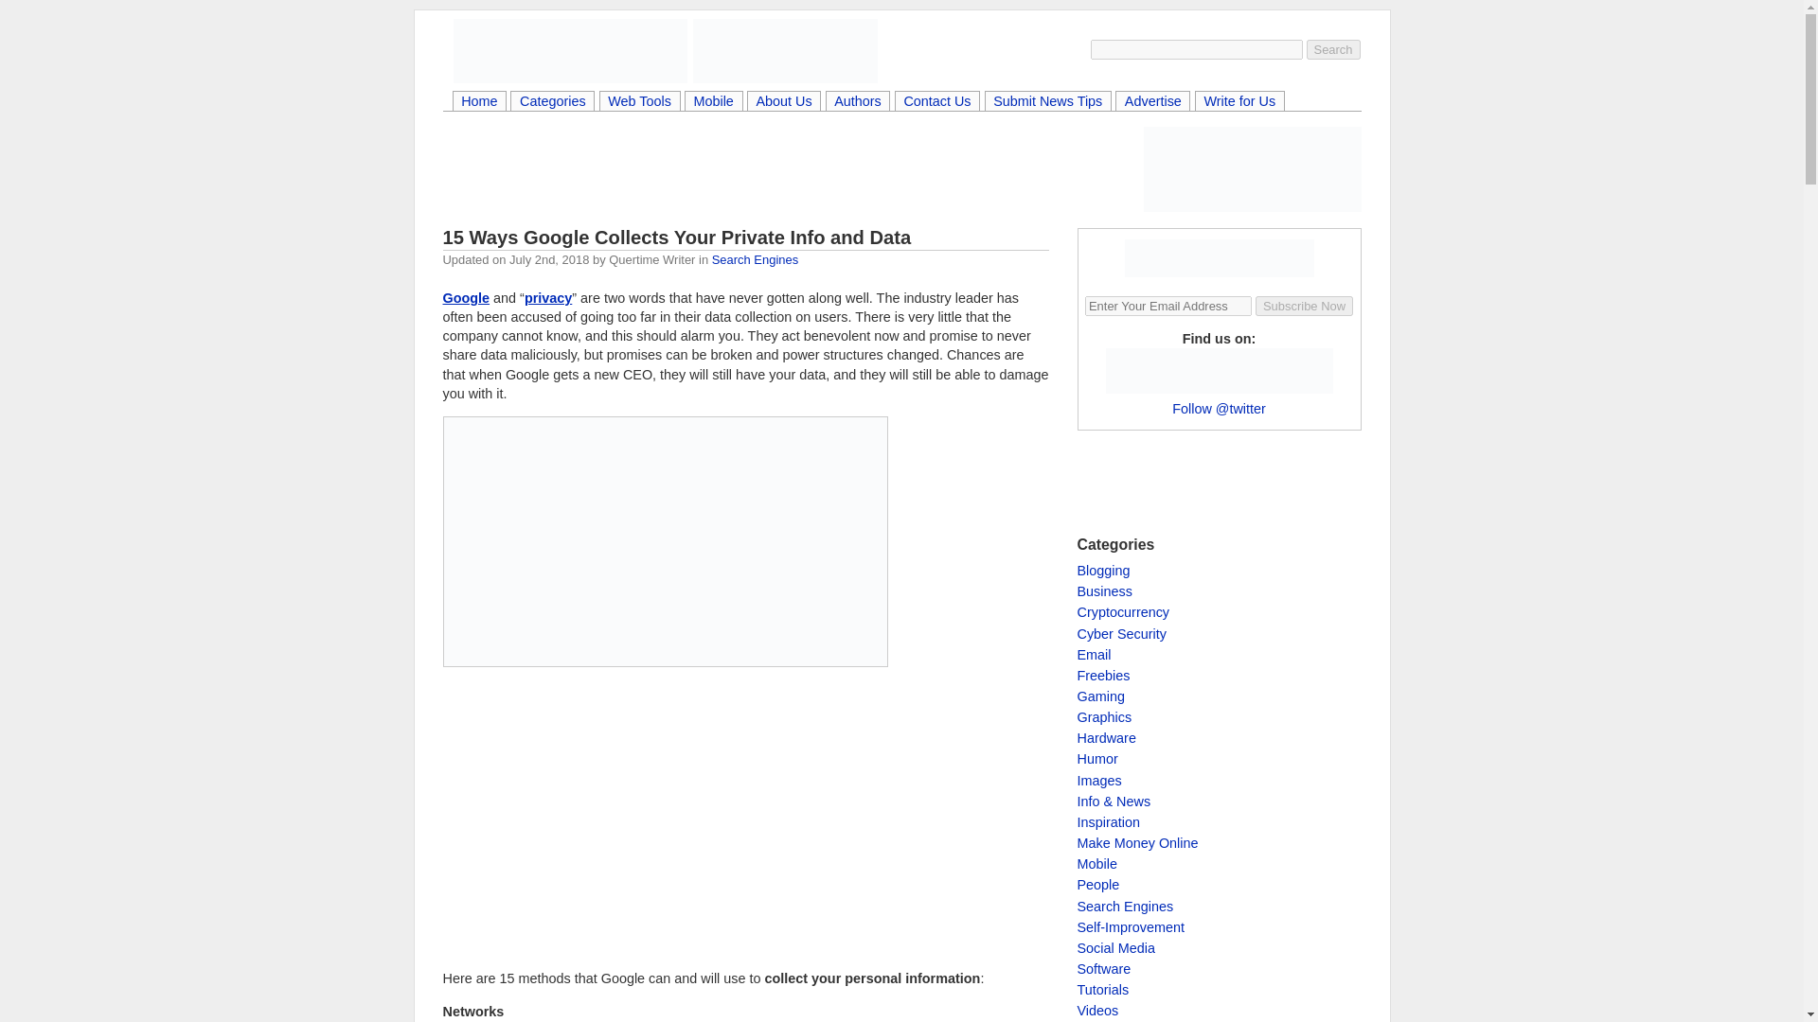 The width and height of the screenshot is (1818, 1022). What do you see at coordinates (548, 297) in the screenshot?
I see `privacy` at bounding box center [548, 297].